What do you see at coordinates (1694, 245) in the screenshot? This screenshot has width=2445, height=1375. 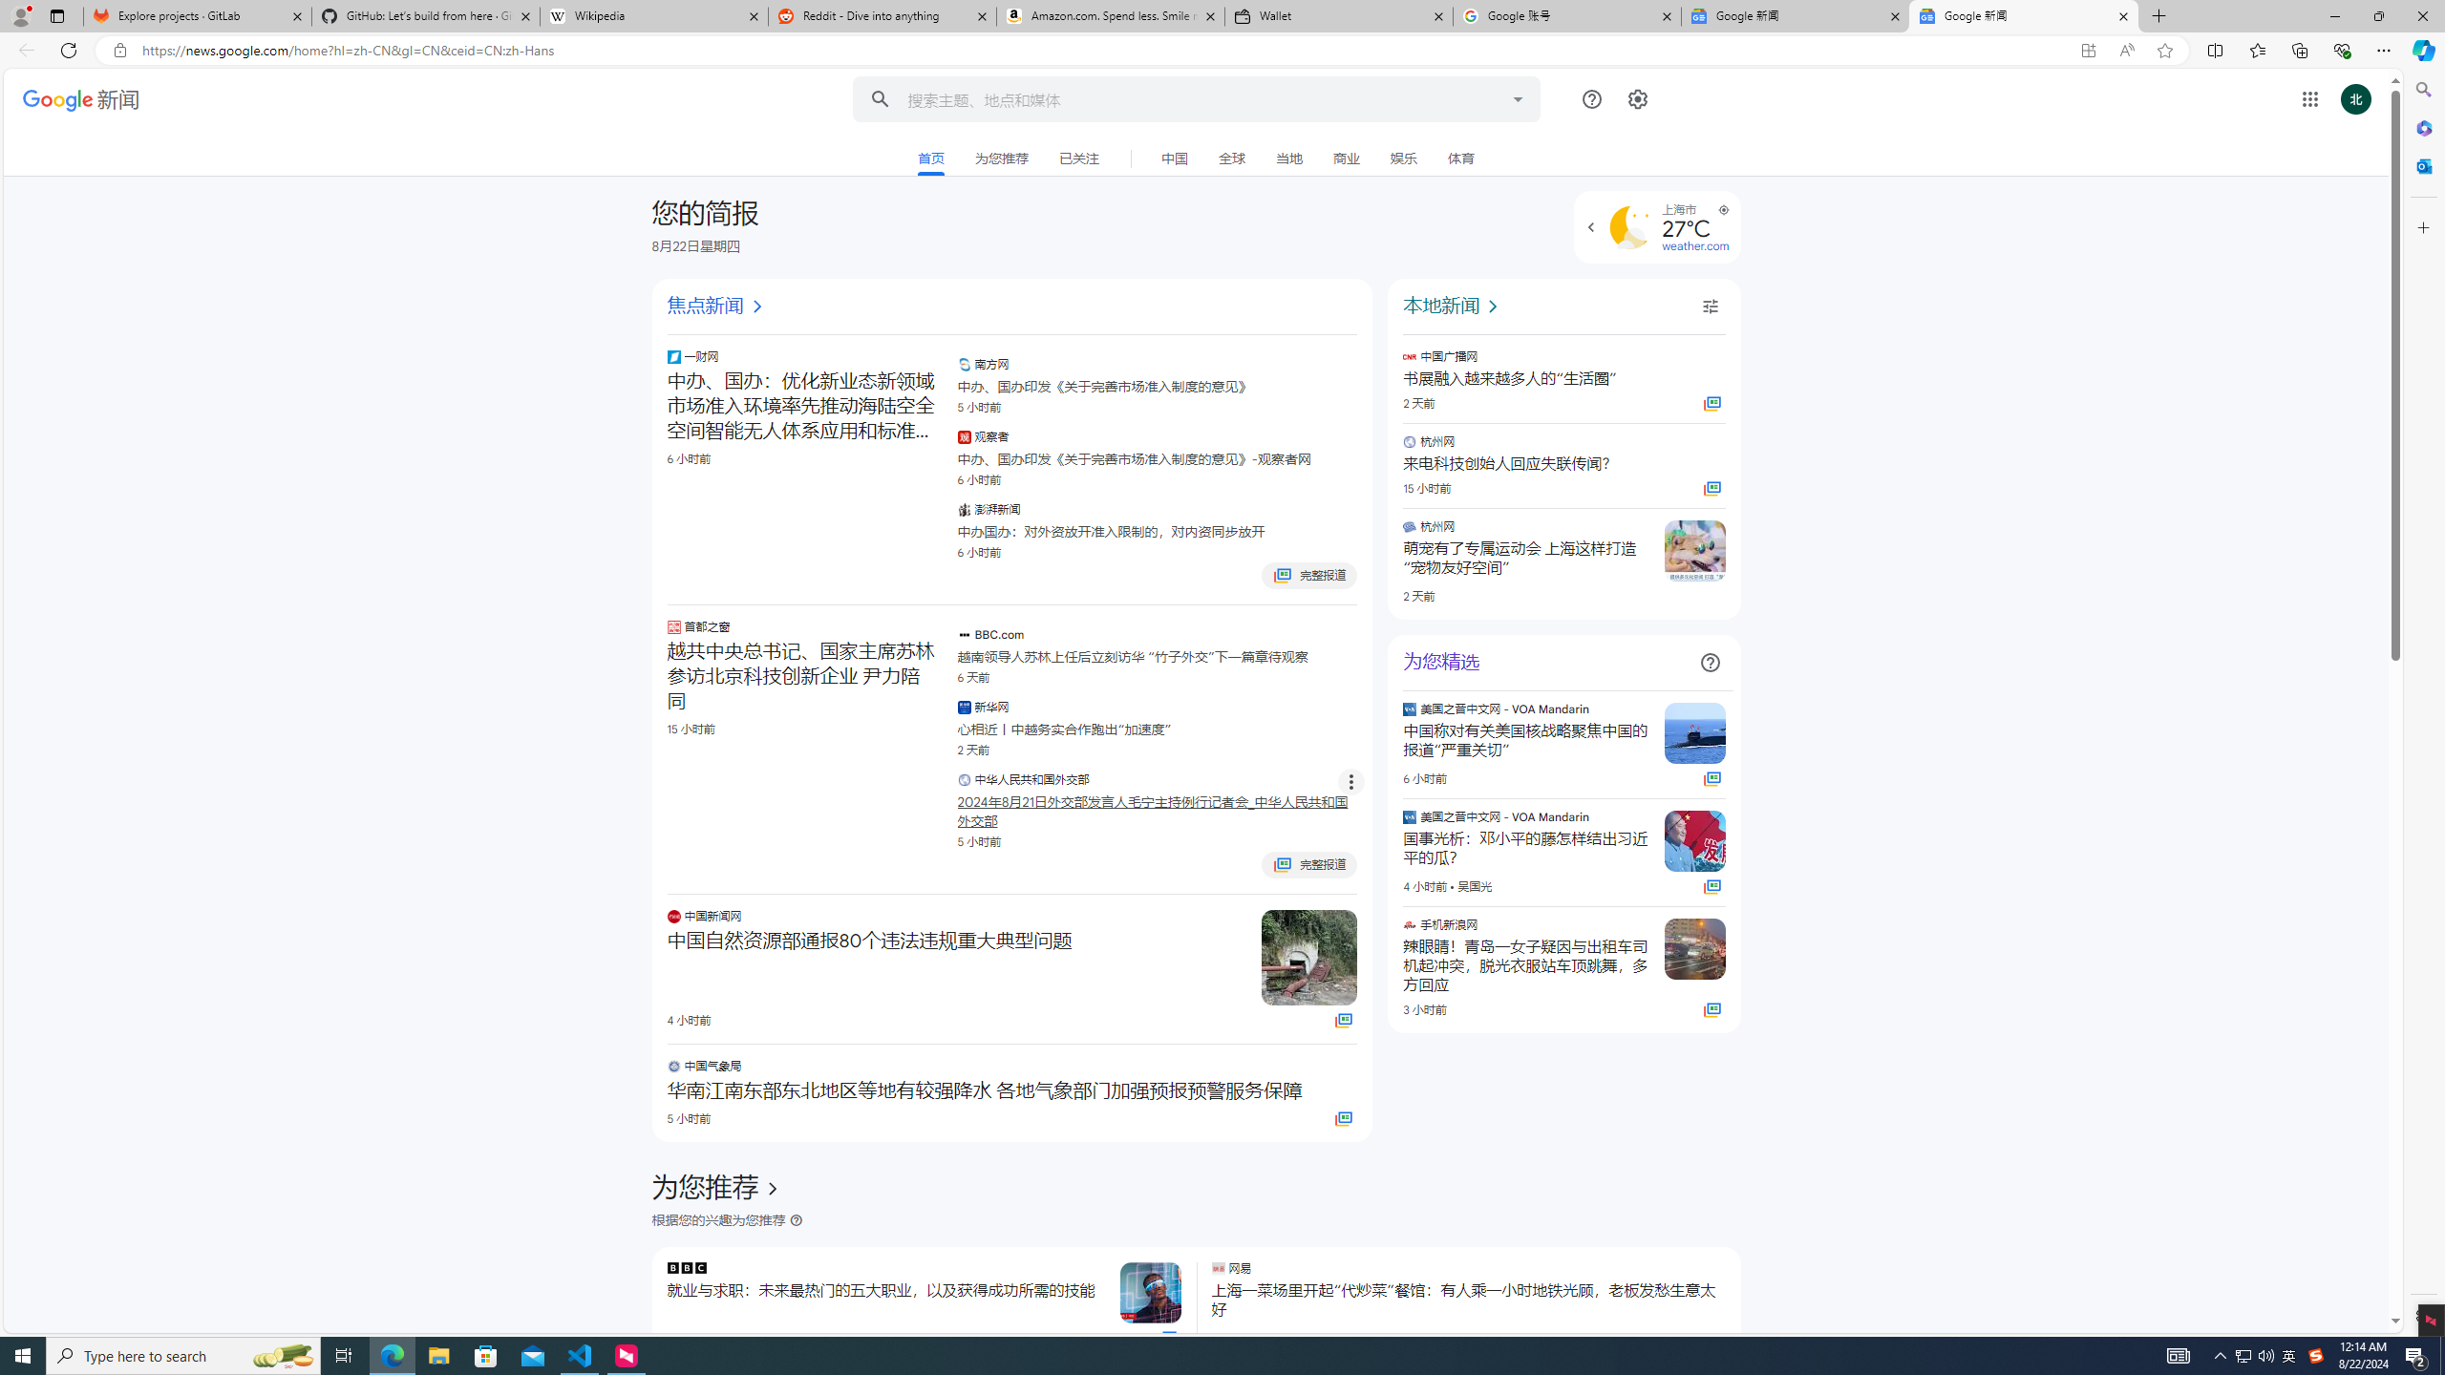 I see `weather.com` at bounding box center [1694, 245].